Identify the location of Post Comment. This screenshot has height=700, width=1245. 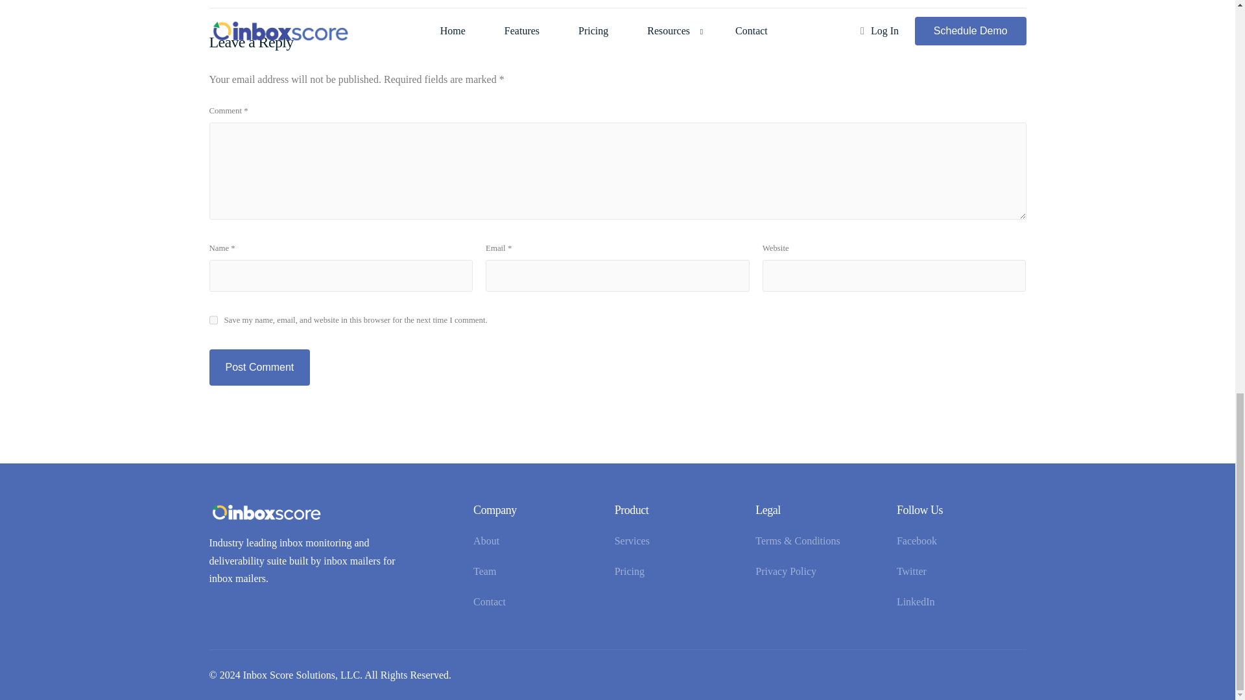
(259, 367).